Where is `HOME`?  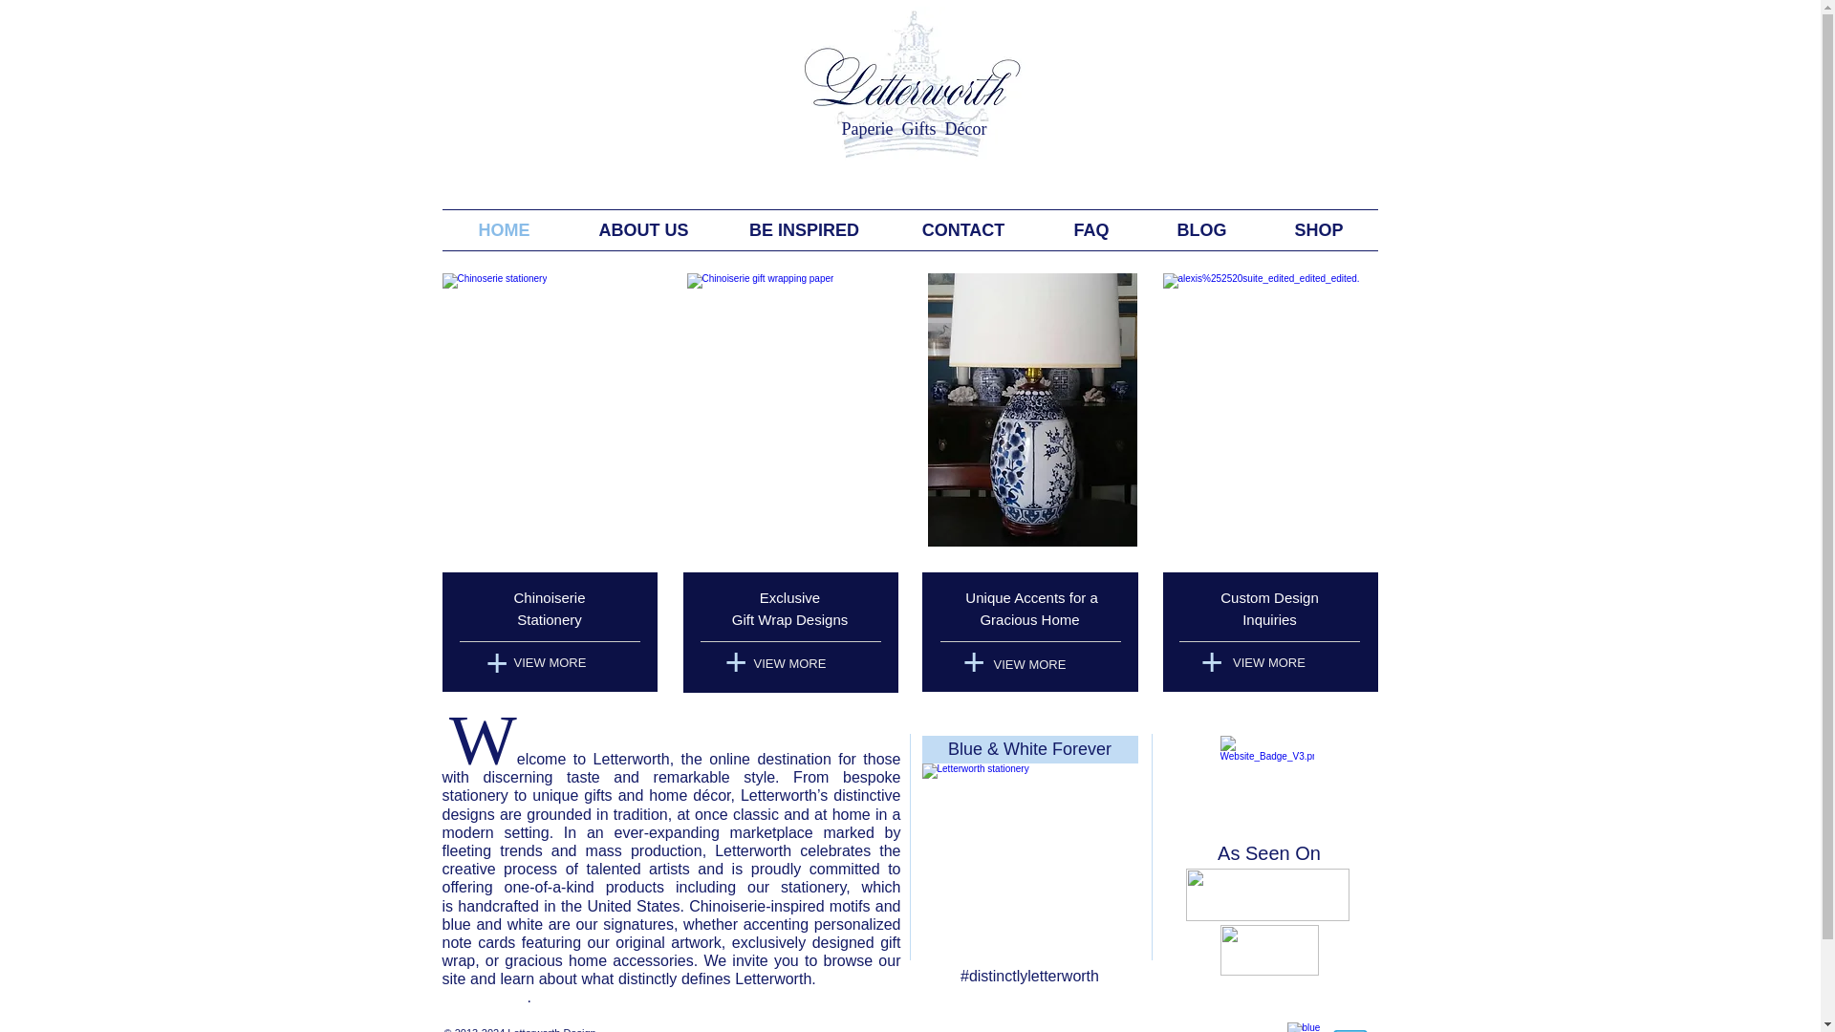 HOME is located at coordinates (503, 230).